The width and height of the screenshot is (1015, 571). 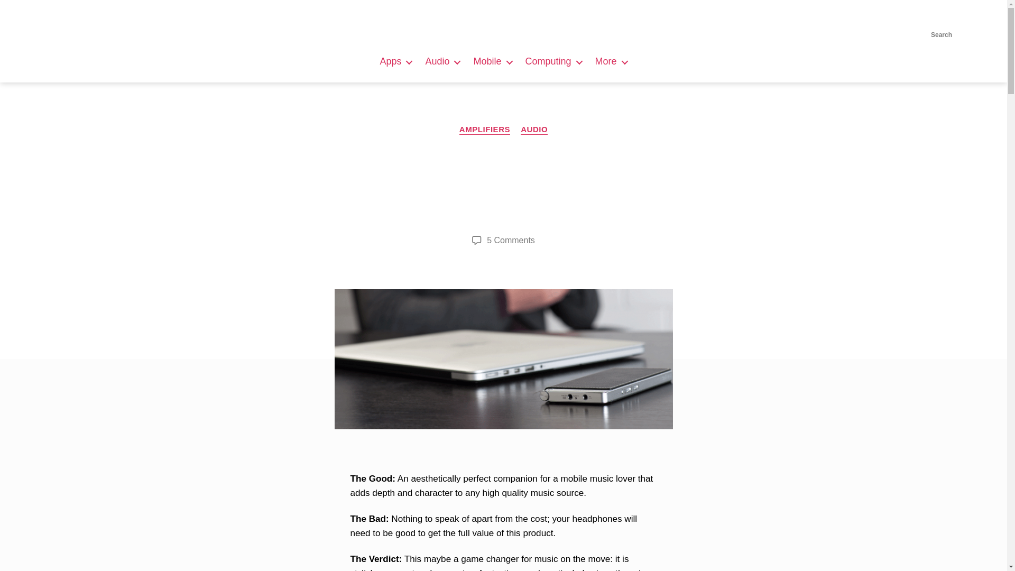 I want to click on Search, so click(x=941, y=21).